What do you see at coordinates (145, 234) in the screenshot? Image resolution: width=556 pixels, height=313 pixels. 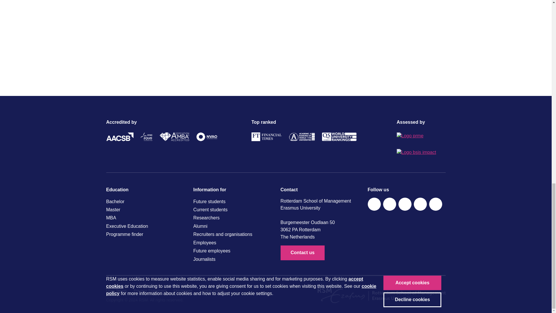 I see `Programme finder` at bounding box center [145, 234].